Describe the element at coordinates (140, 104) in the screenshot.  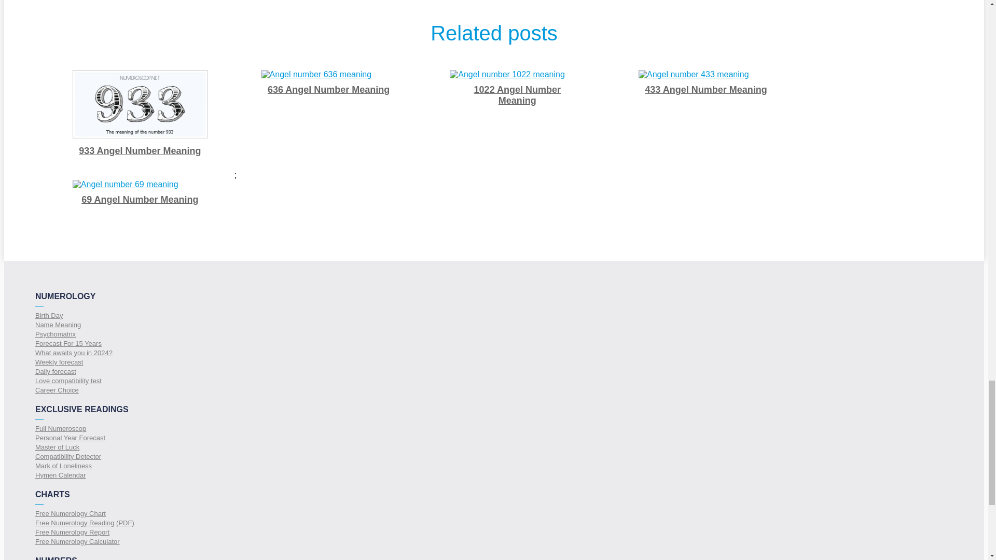
I see `Angel number 933 meaning` at that location.